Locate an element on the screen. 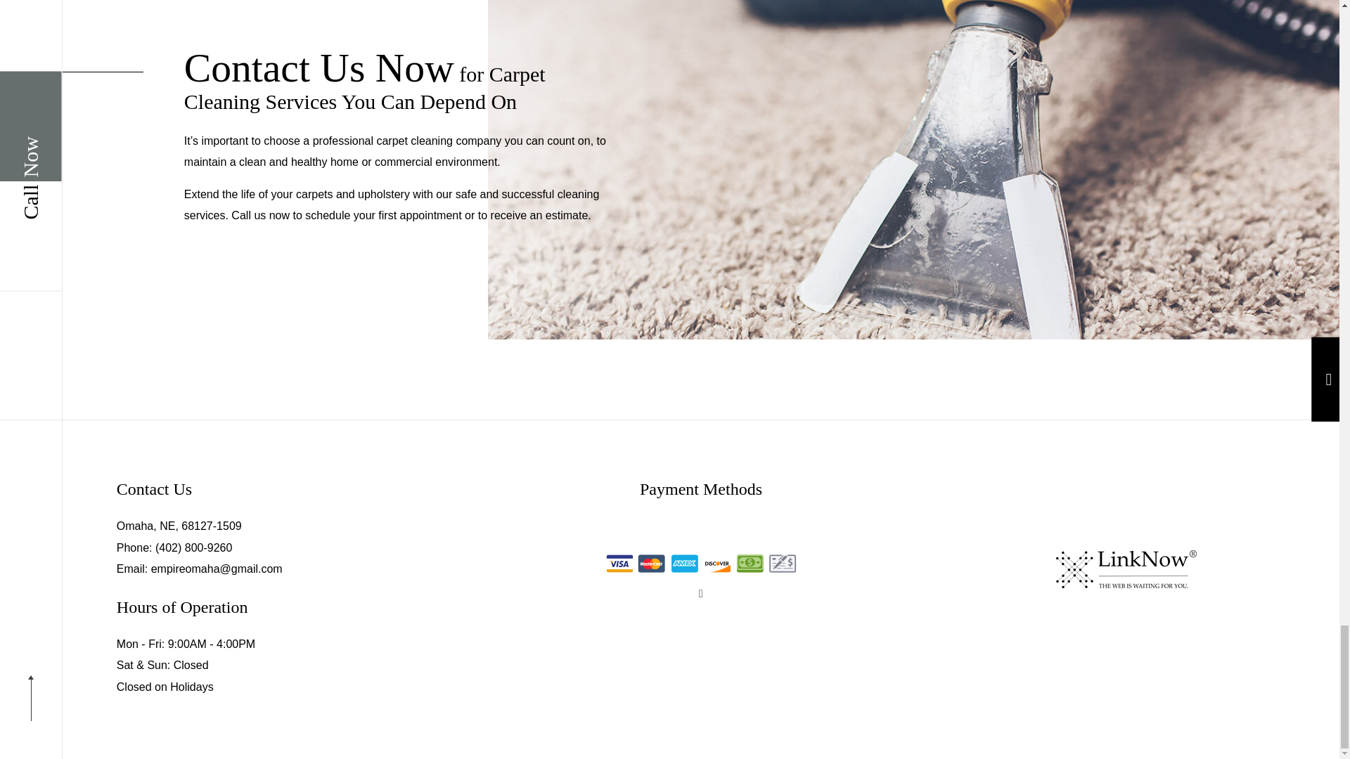  Check is located at coordinates (783, 564).